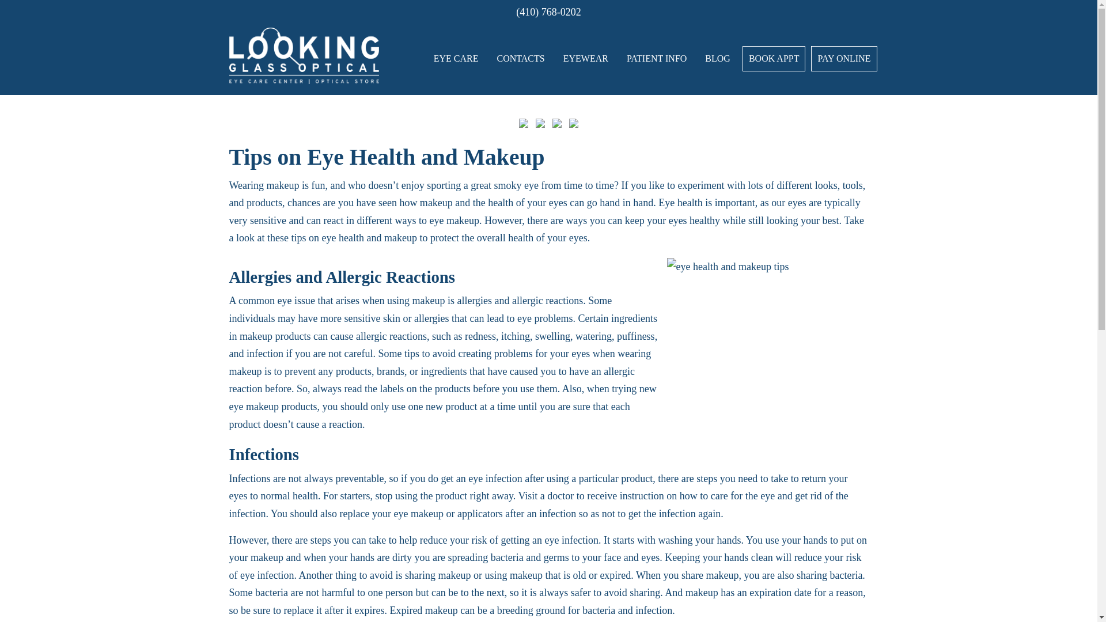 This screenshot has width=1106, height=622. Describe the element at coordinates (585, 59) in the screenshot. I see `Eyewear` at that location.